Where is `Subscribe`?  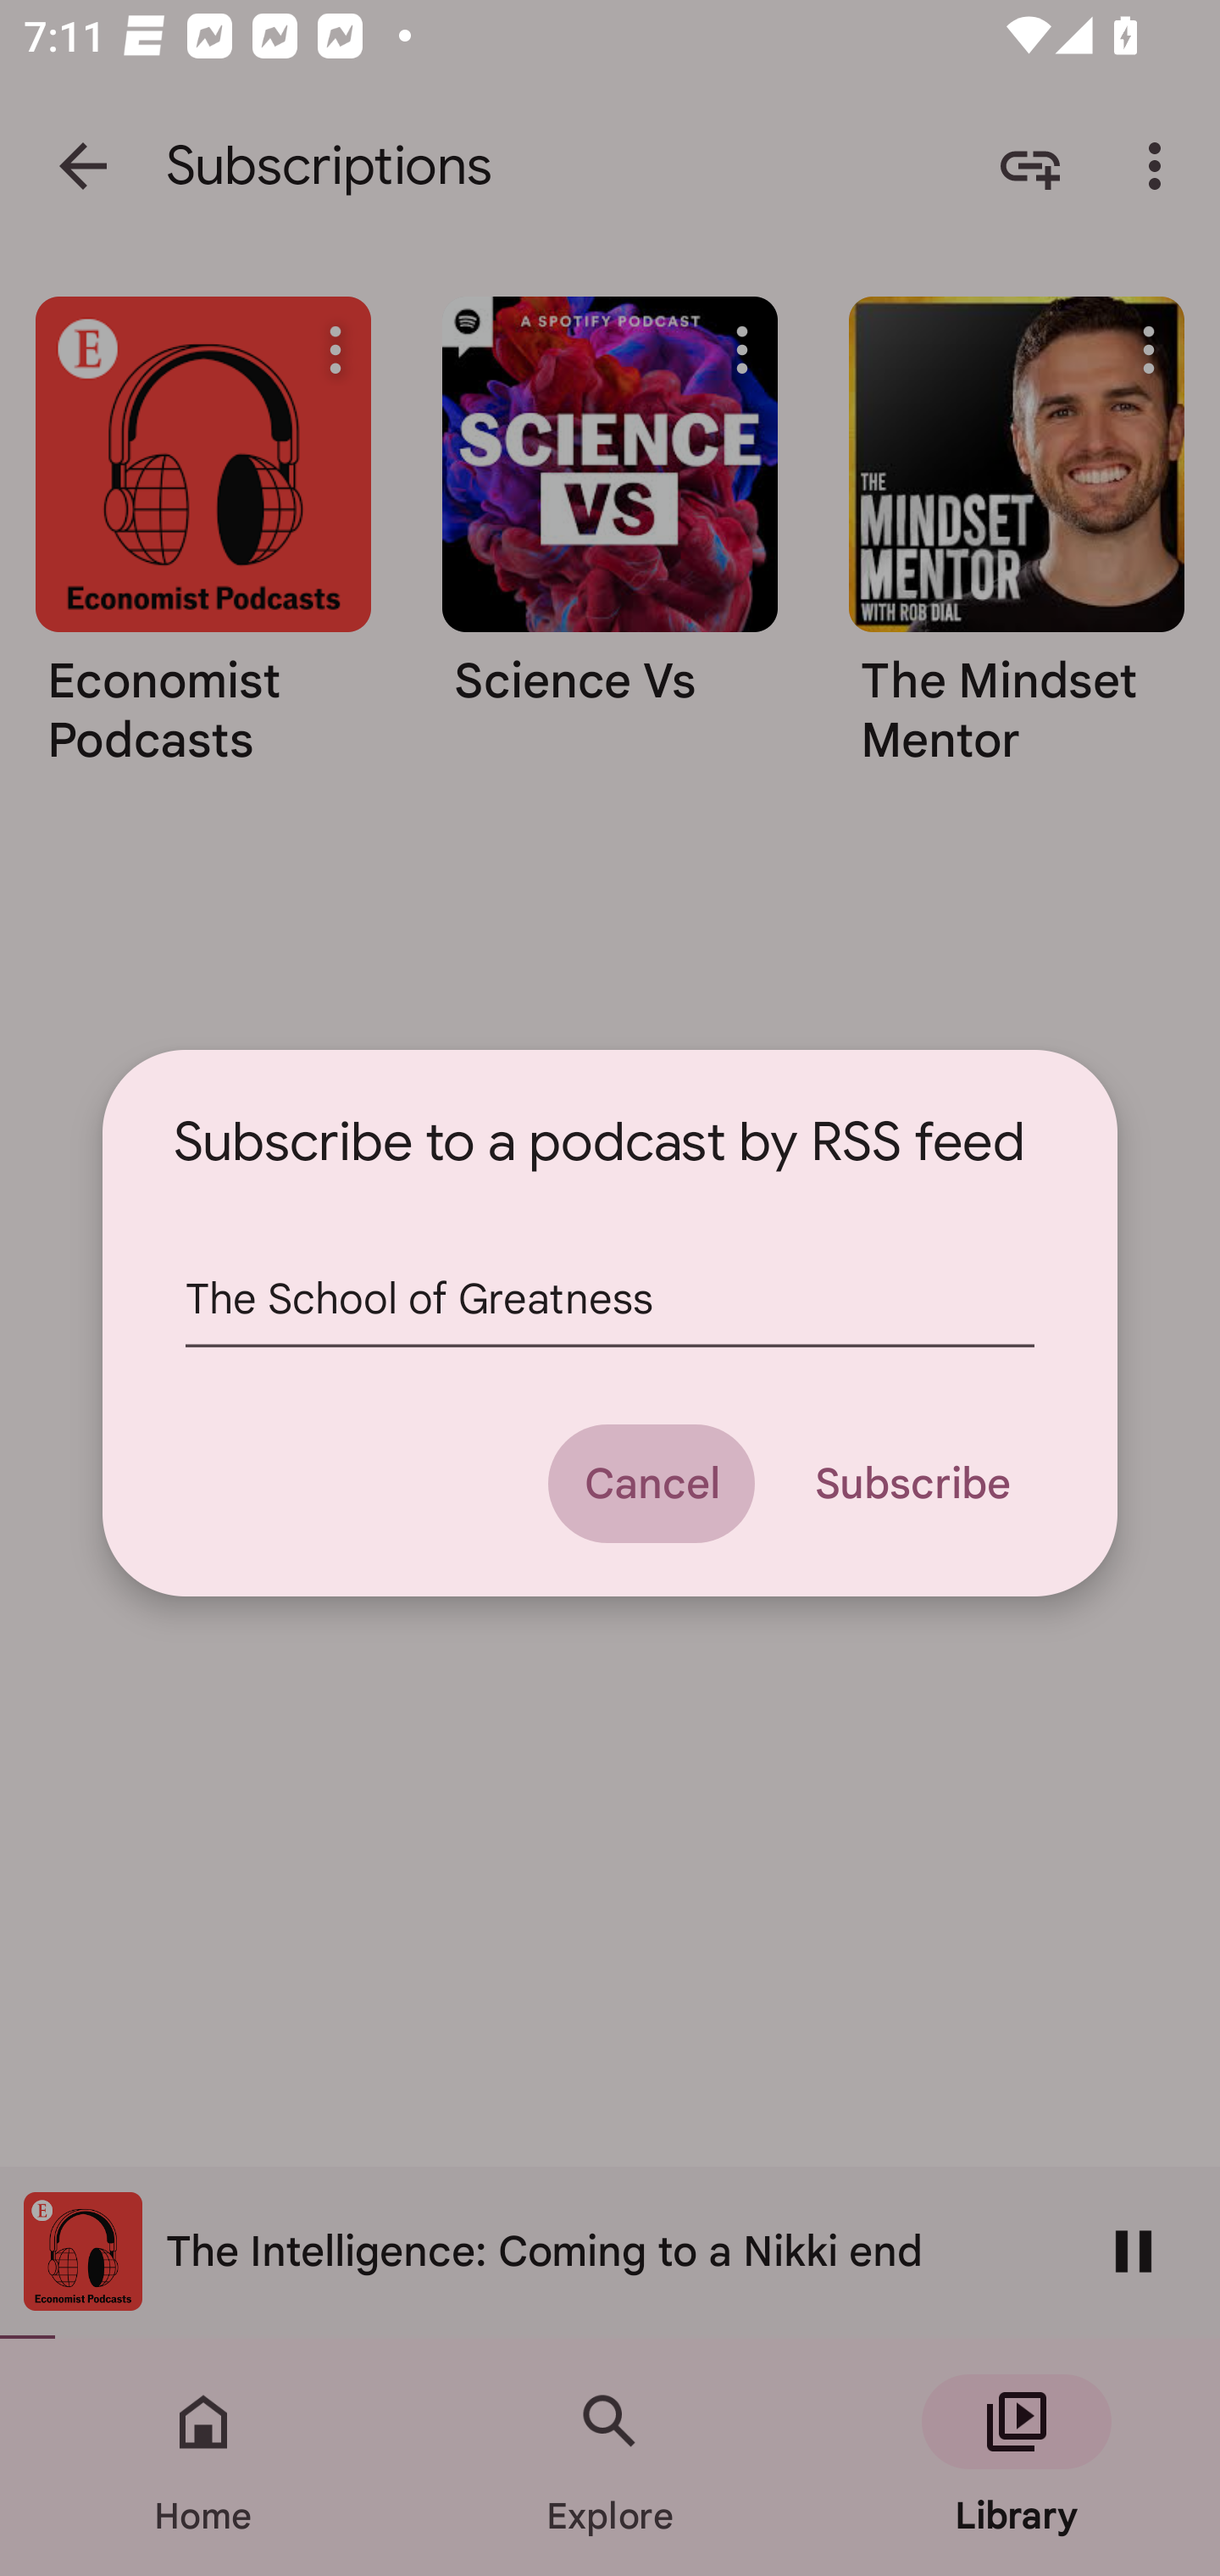 Subscribe is located at coordinates (912, 1483).